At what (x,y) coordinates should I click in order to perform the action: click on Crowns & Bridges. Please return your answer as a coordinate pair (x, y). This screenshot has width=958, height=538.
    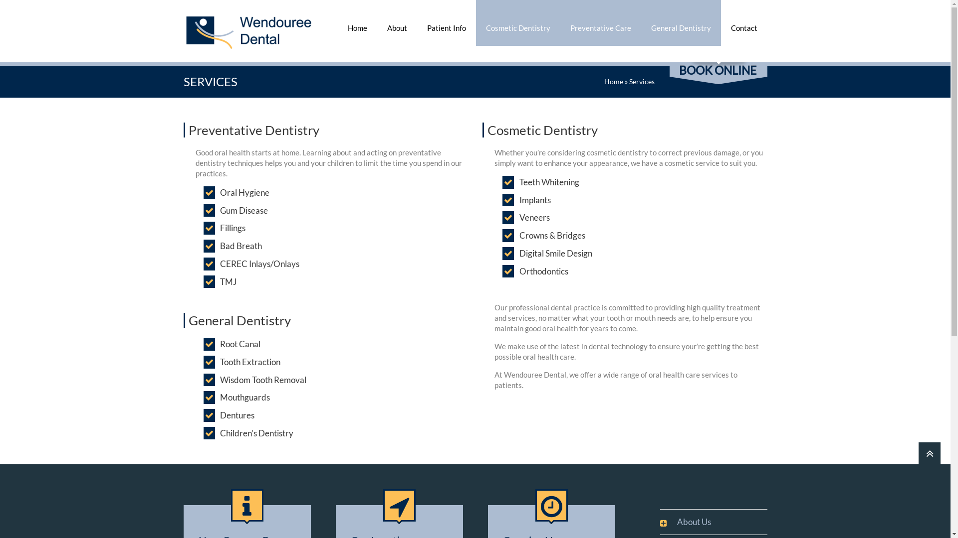
    Looking at the image, I should click on (552, 236).